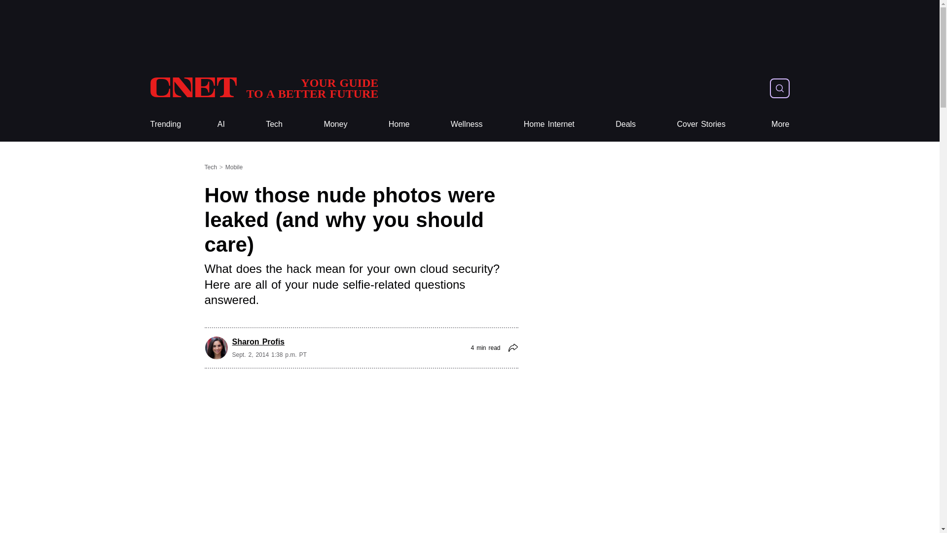 This screenshot has height=533, width=947. I want to click on More, so click(780, 124).